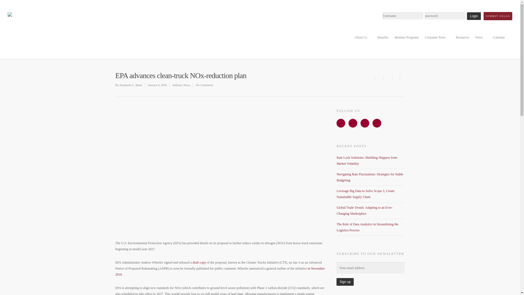 This screenshot has width=524, height=295. Describe the element at coordinates (481, 41) in the screenshot. I see `News` at that location.